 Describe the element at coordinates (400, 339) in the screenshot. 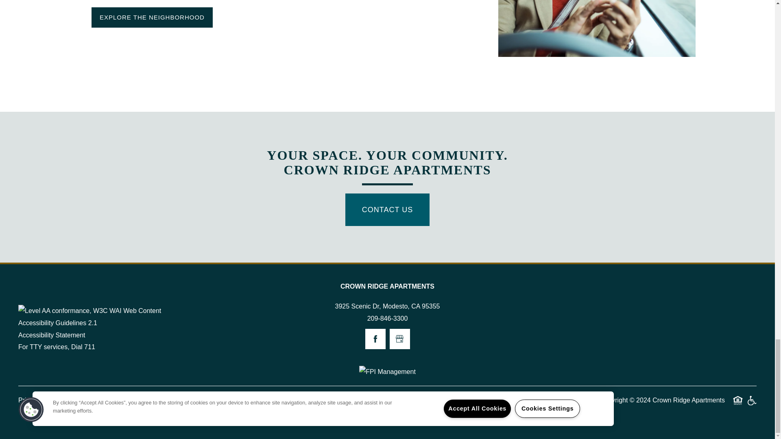

I see `Google My Business` at that location.